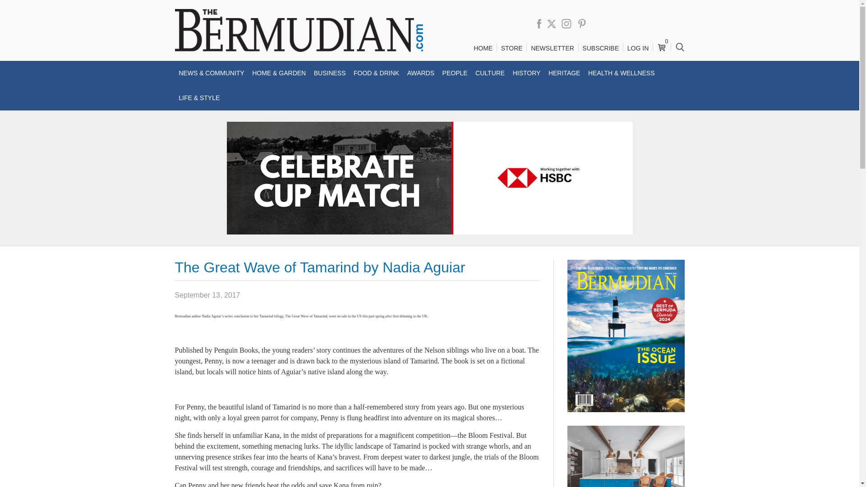 The width and height of the screenshot is (866, 487). I want to click on HERITAGE, so click(564, 73).